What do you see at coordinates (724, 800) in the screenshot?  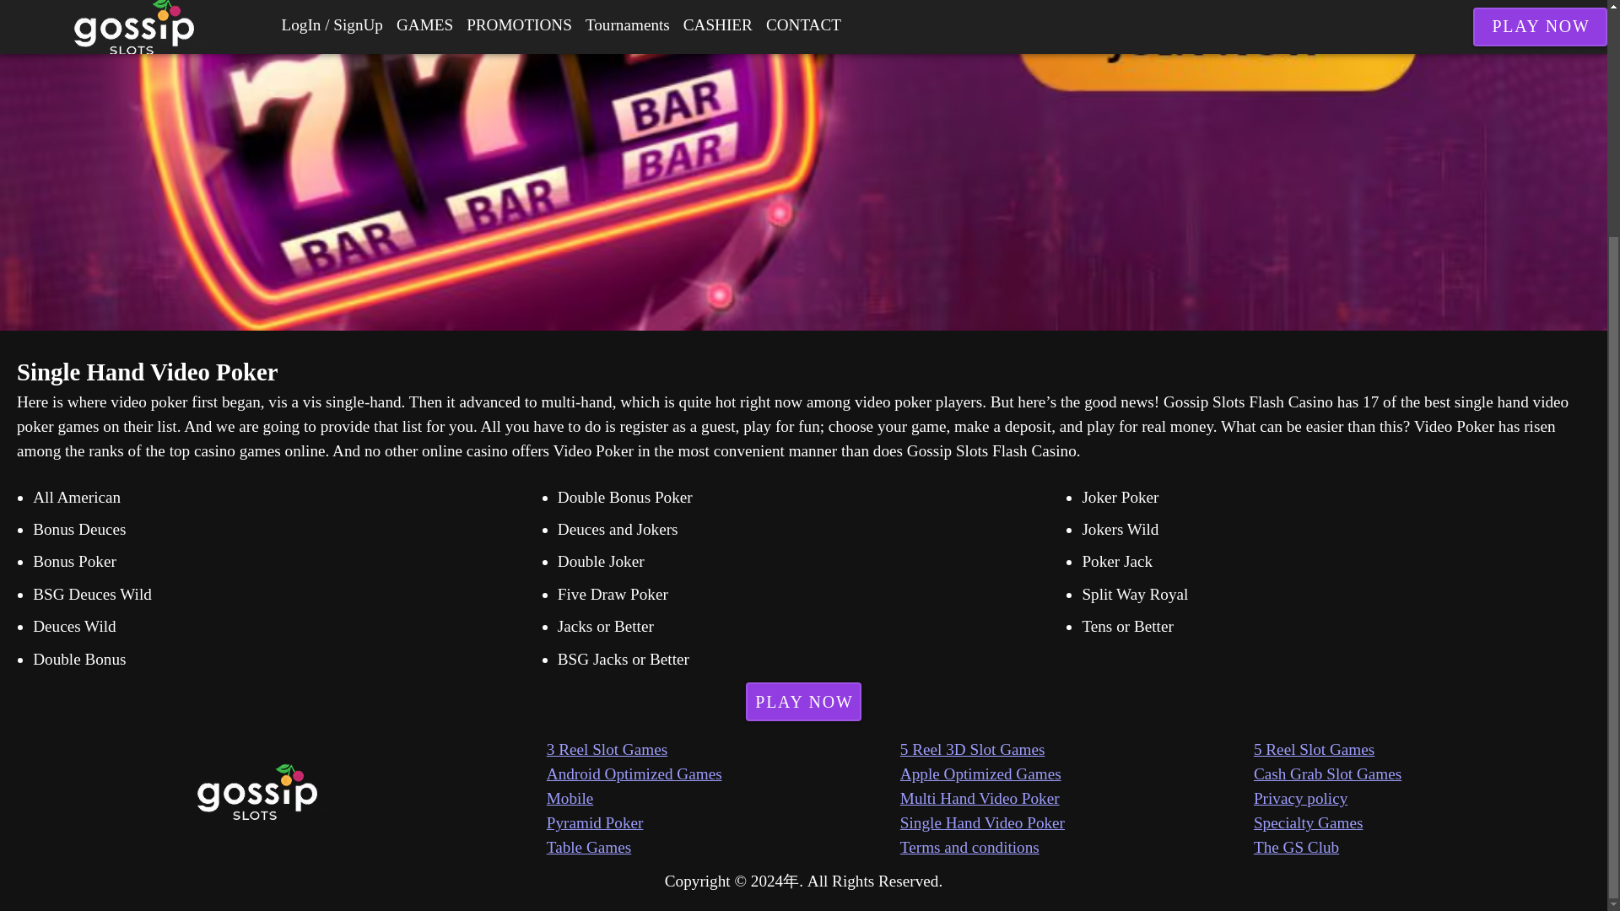 I see `Mobile` at bounding box center [724, 800].